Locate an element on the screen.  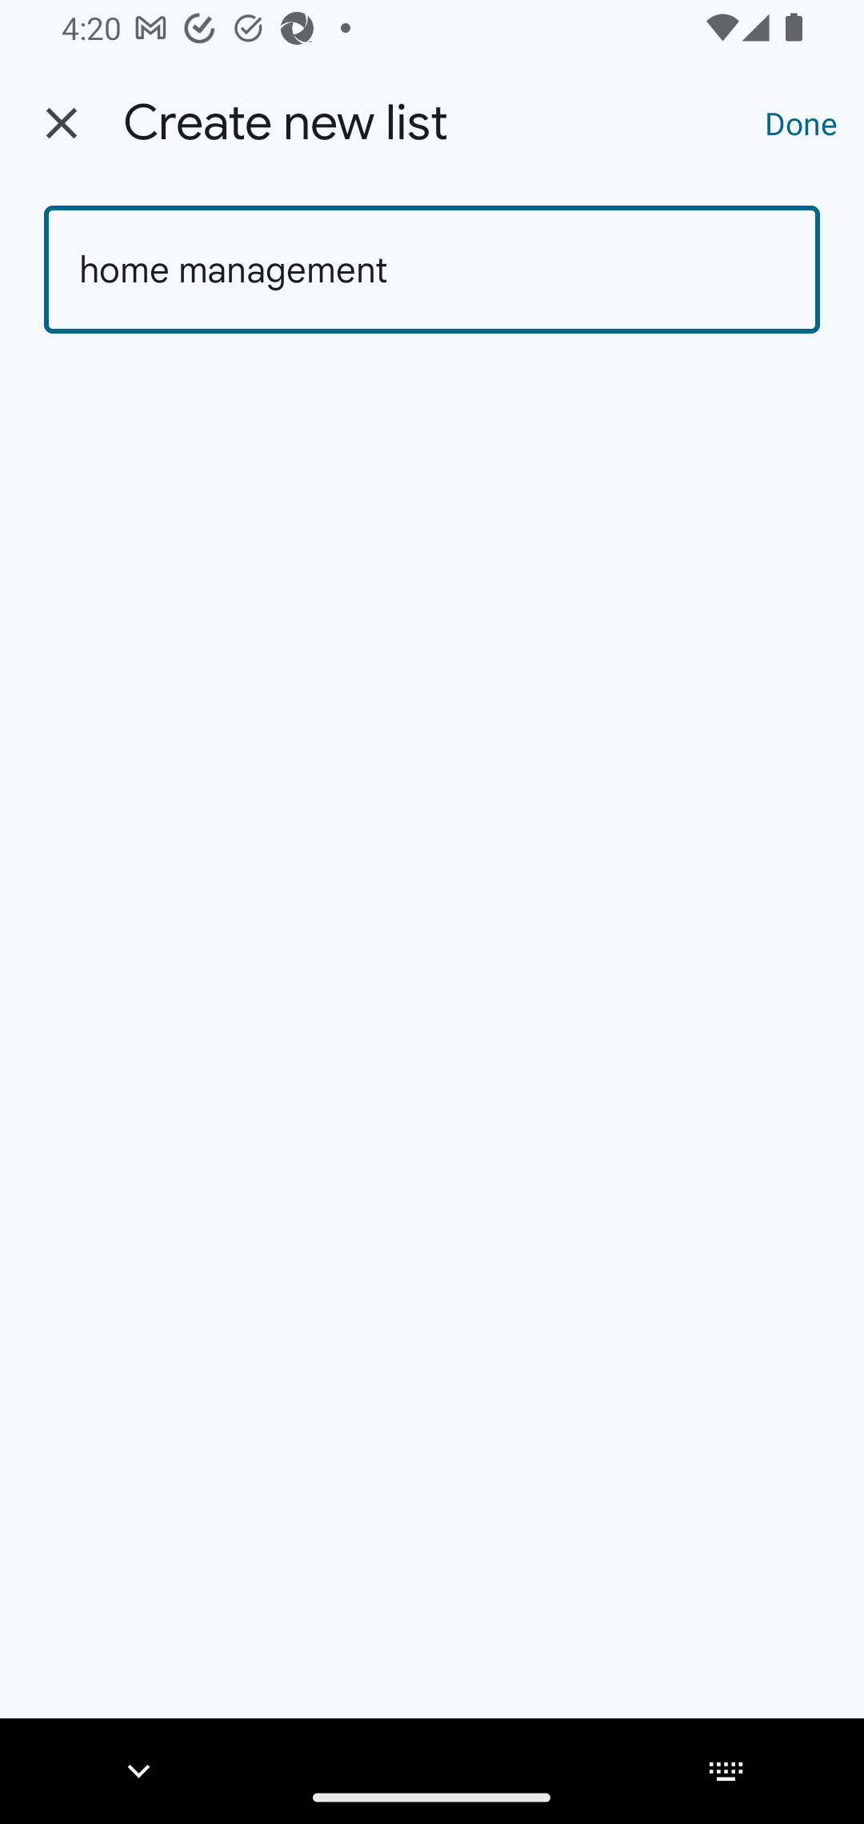
Back is located at coordinates (62, 123).